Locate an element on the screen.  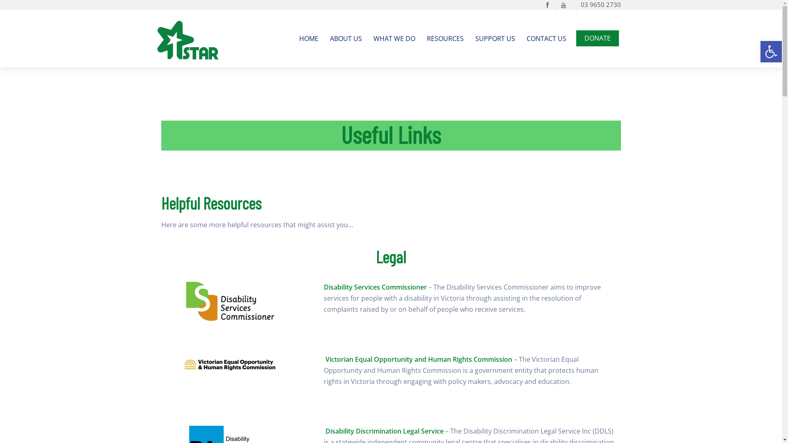
03 9650 2730 is located at coordinates (600, 5).